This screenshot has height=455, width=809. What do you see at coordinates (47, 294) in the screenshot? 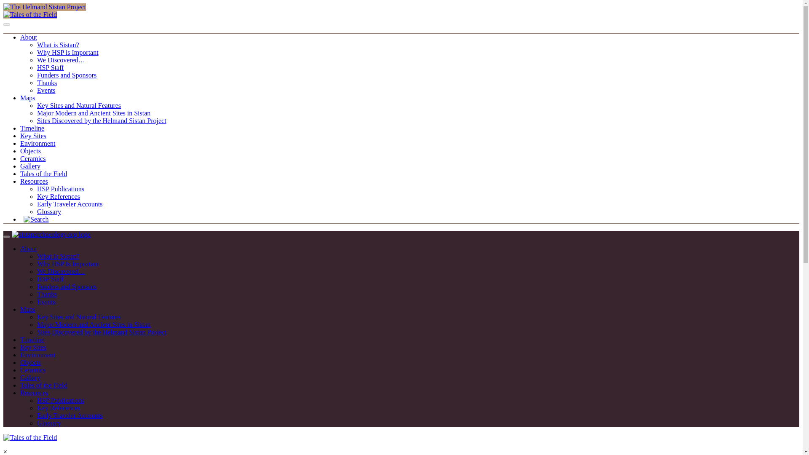
I see `Thanks` at bounding box center [47, 294].